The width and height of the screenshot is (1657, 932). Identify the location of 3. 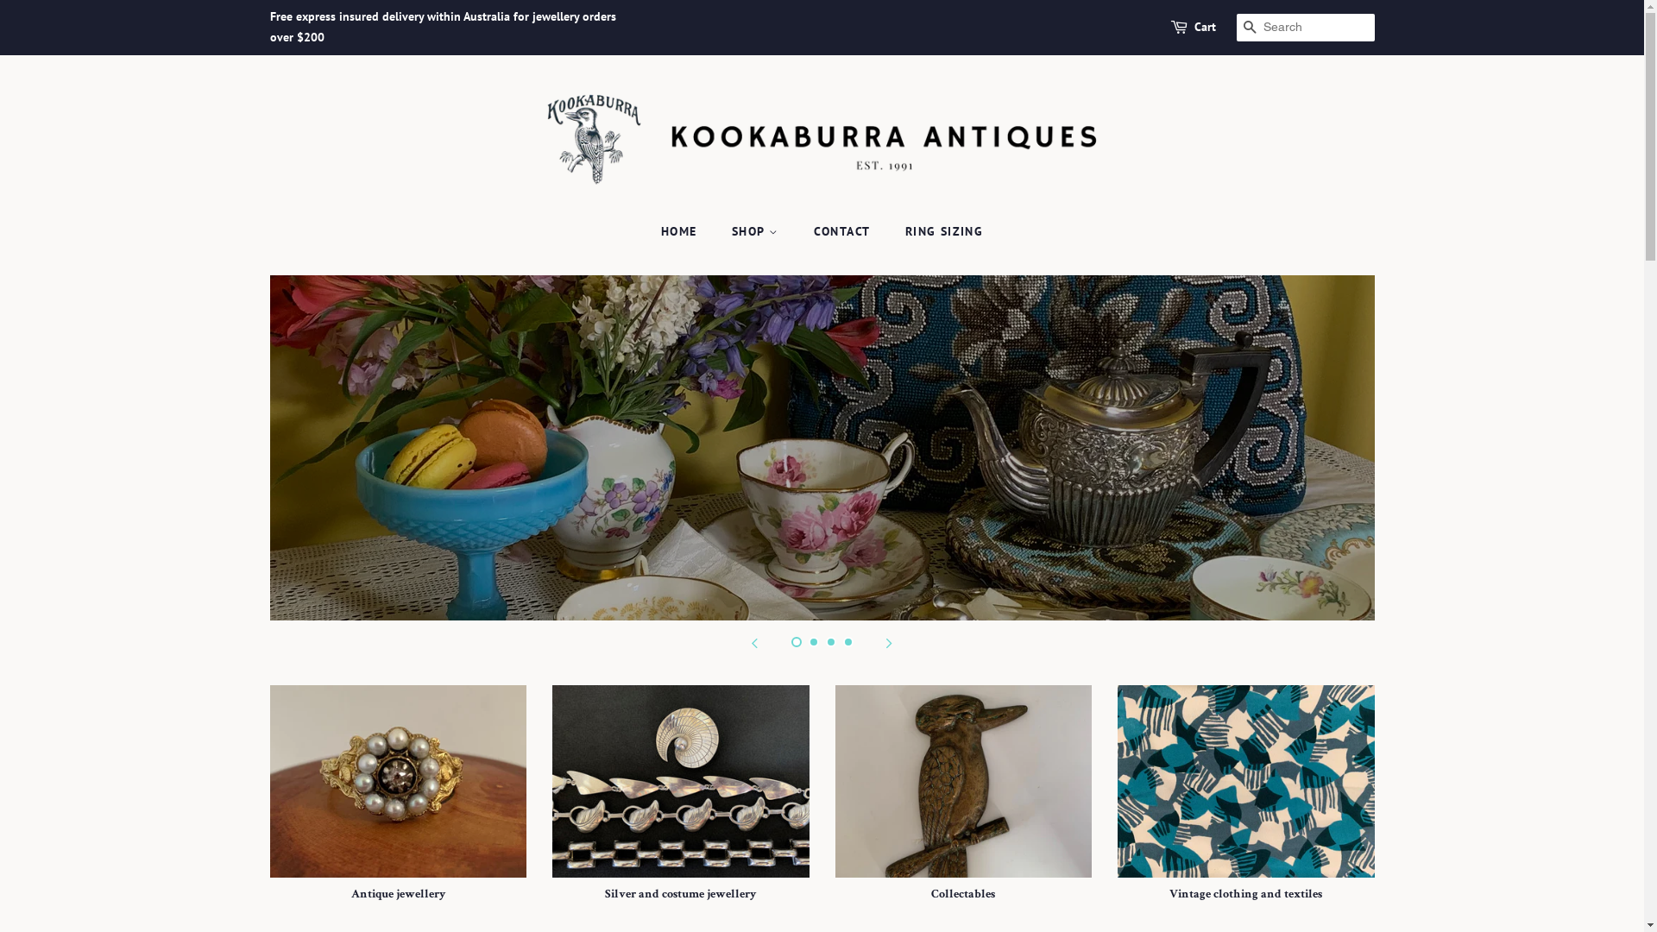
(830, 642).